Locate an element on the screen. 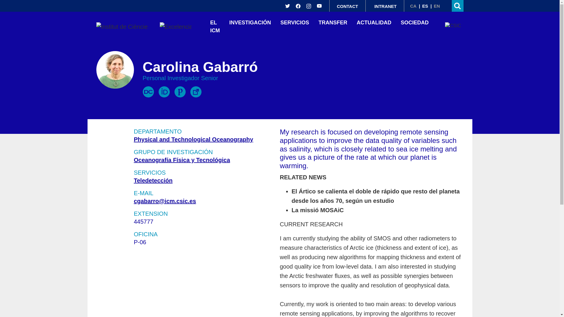  Digital CSIC is located at coordinates (148, 92).